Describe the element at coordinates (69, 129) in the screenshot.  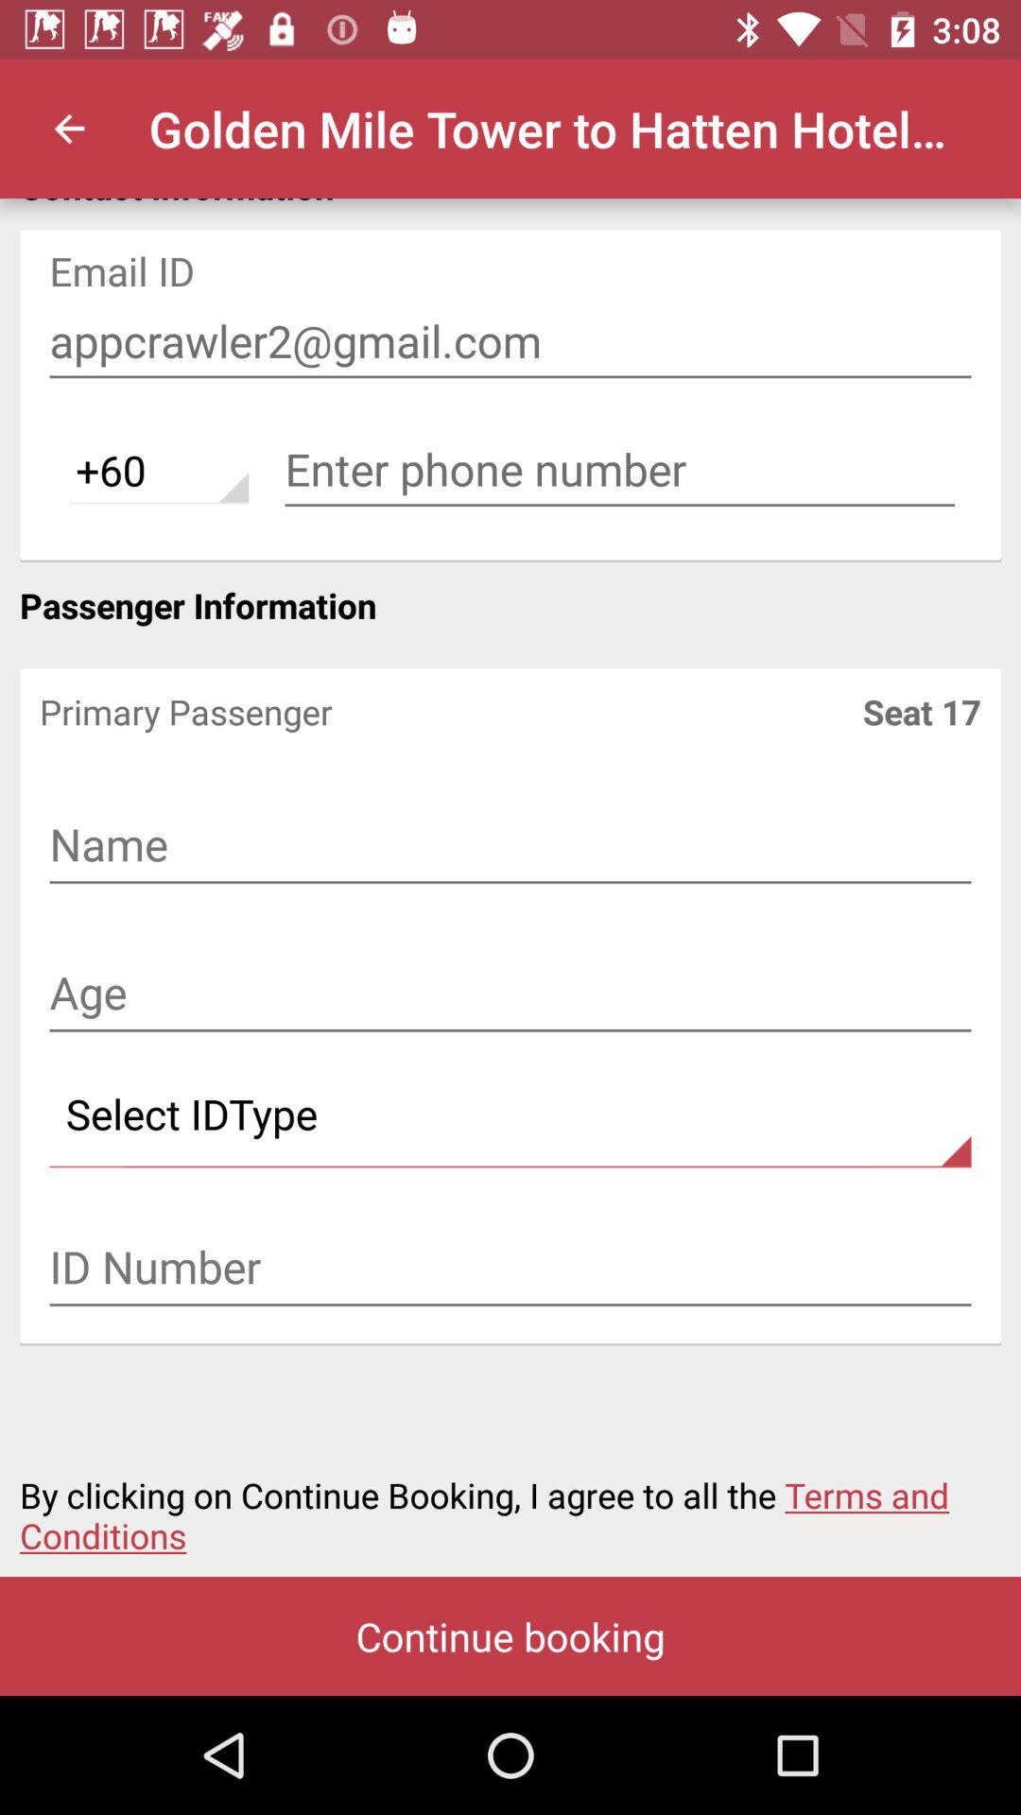
I see `choose icon to the left of golden mile tower item` at that location.